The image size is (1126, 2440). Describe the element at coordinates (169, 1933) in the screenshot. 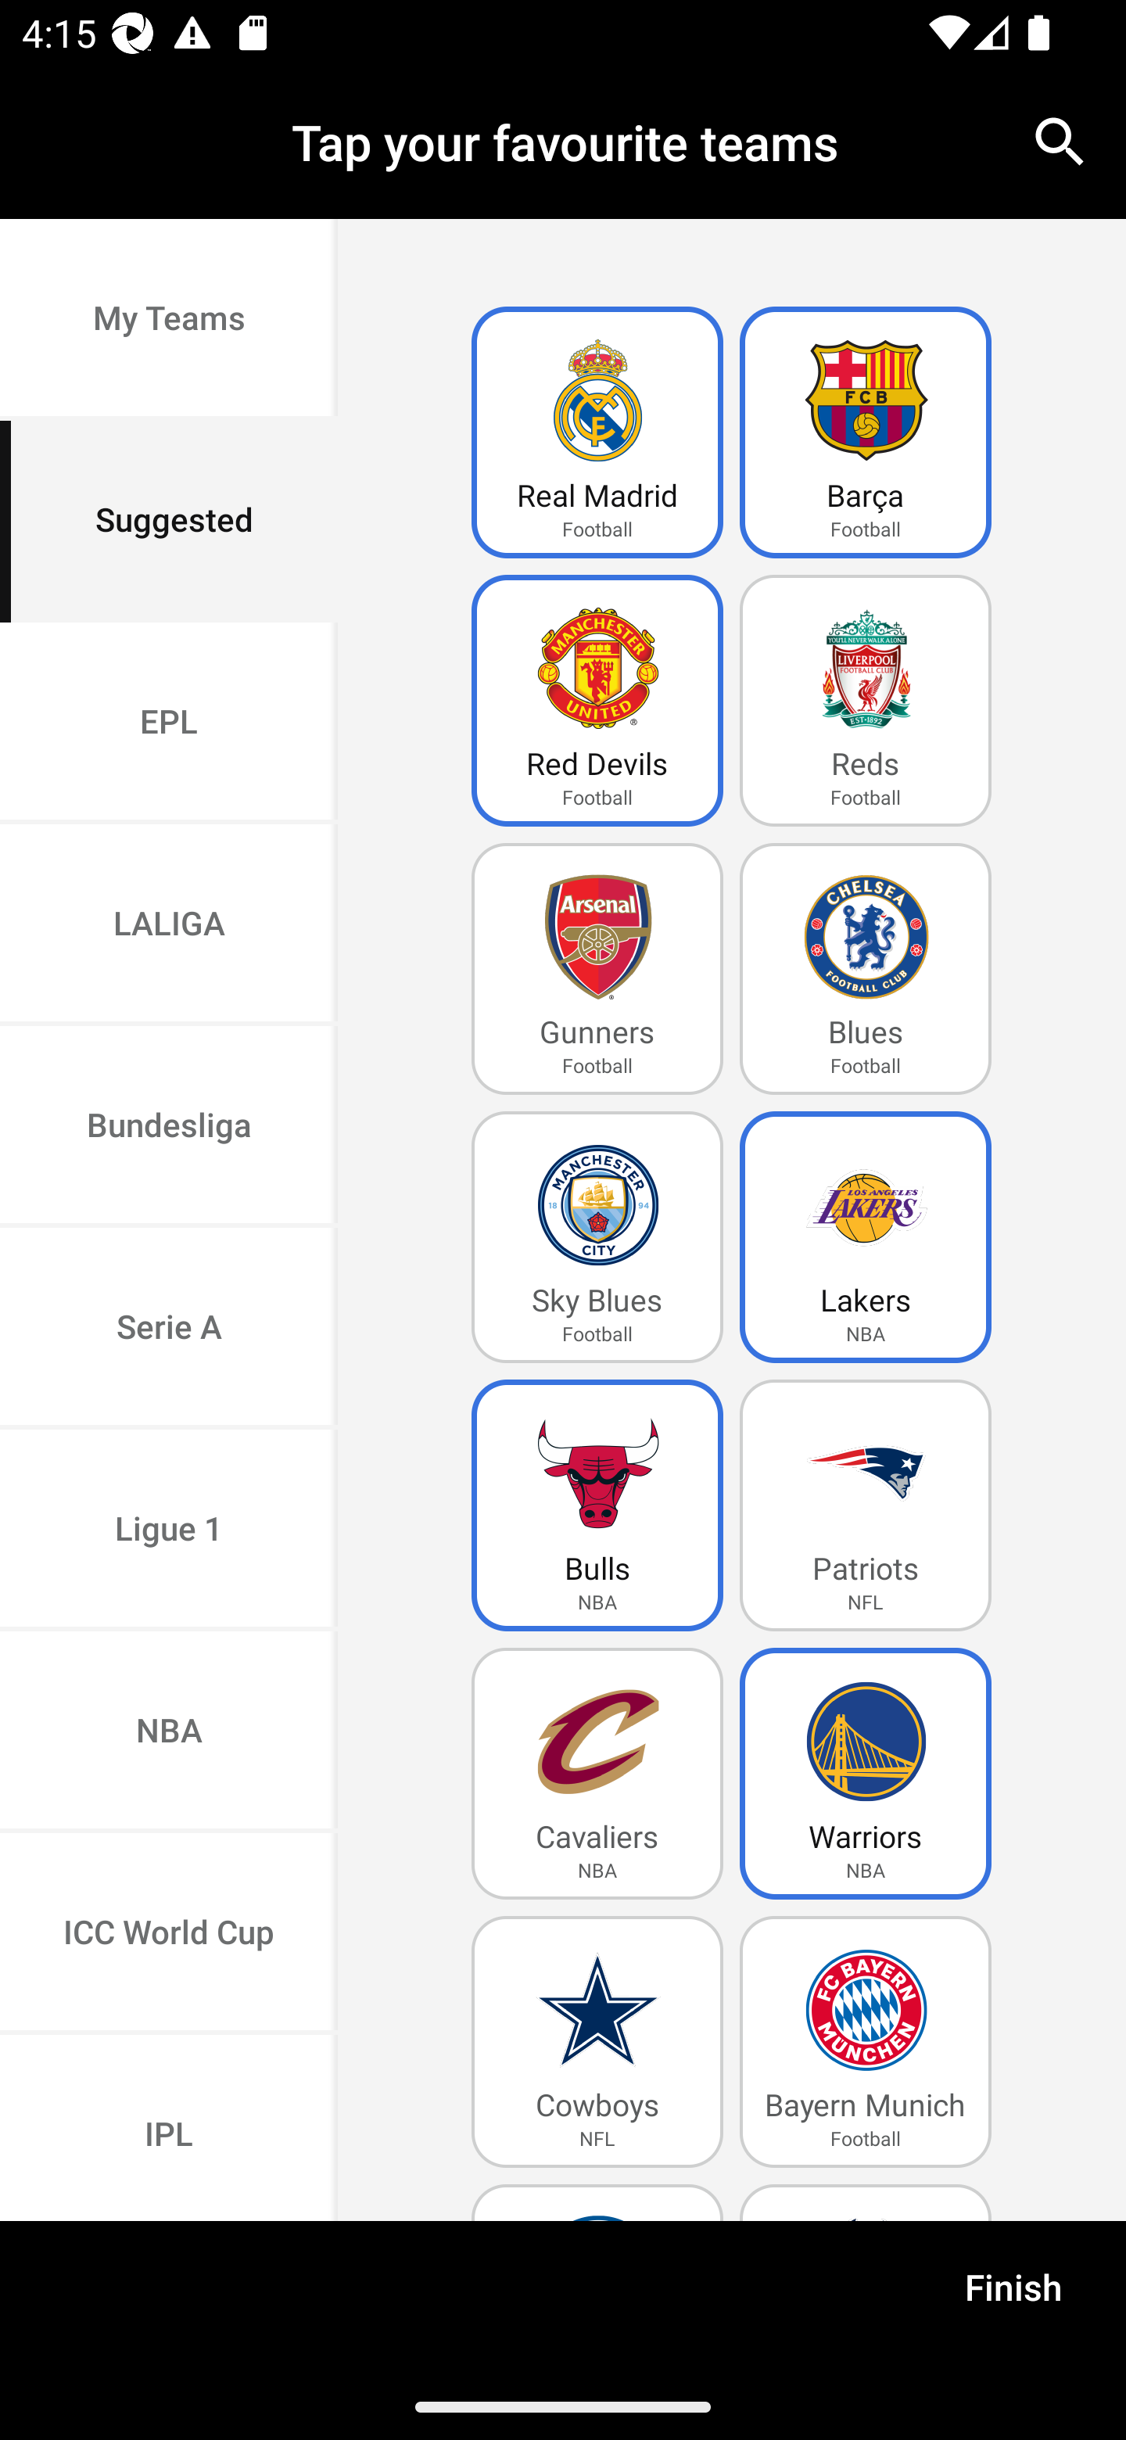

I see `ICC World Cup` at that location.